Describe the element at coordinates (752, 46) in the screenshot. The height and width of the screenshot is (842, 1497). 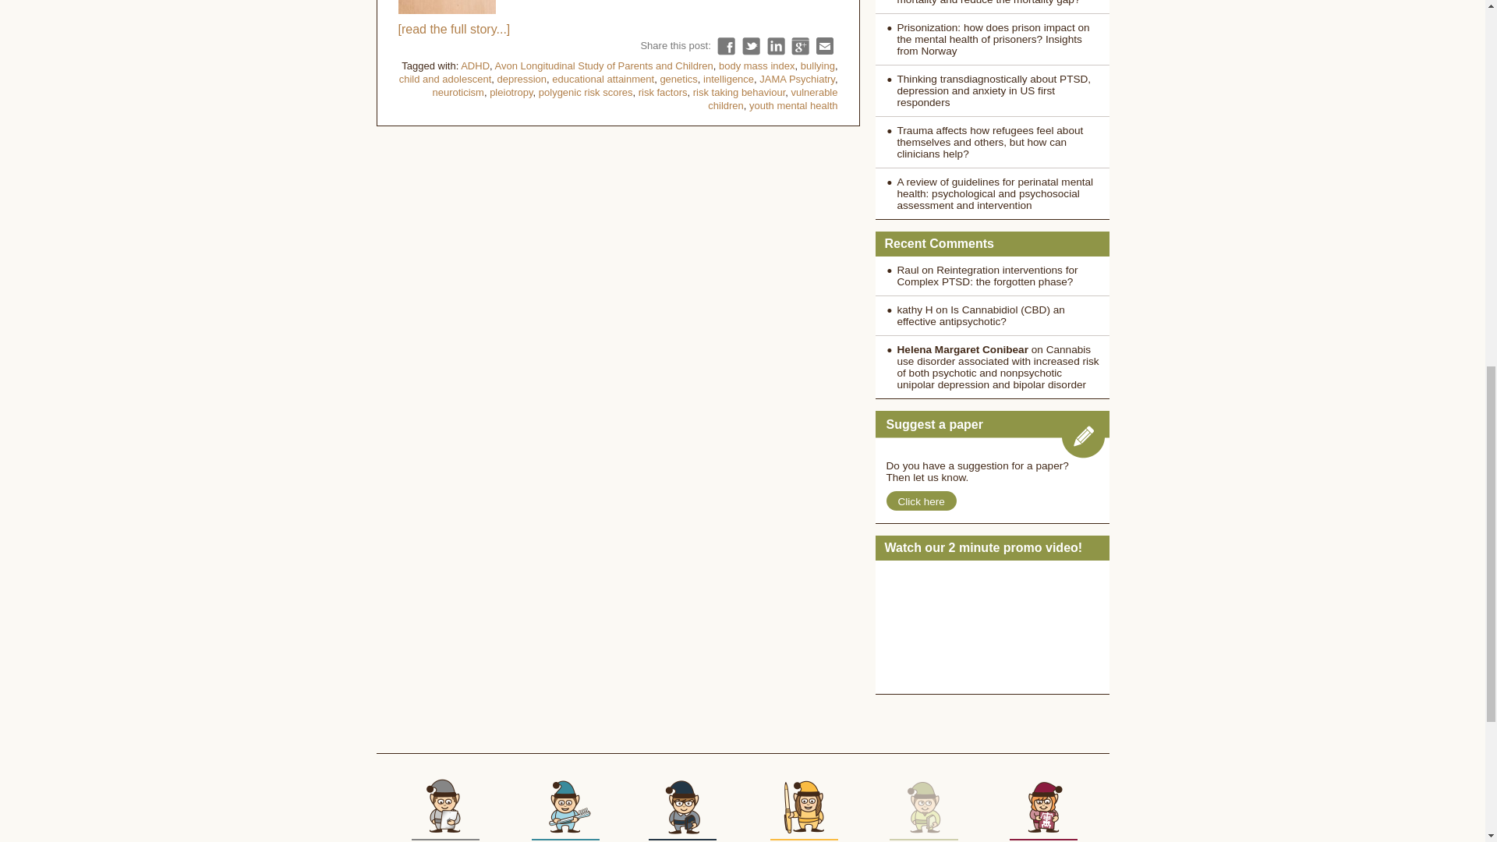
I see `Tweet this on Twitter` at that location.